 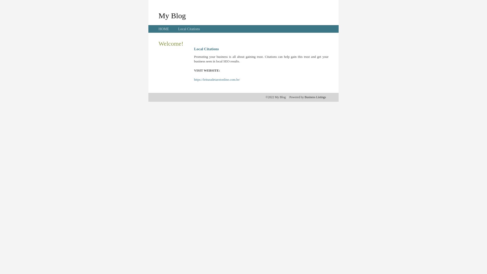 I want to click on My Blog, so click(x=172, y=15).